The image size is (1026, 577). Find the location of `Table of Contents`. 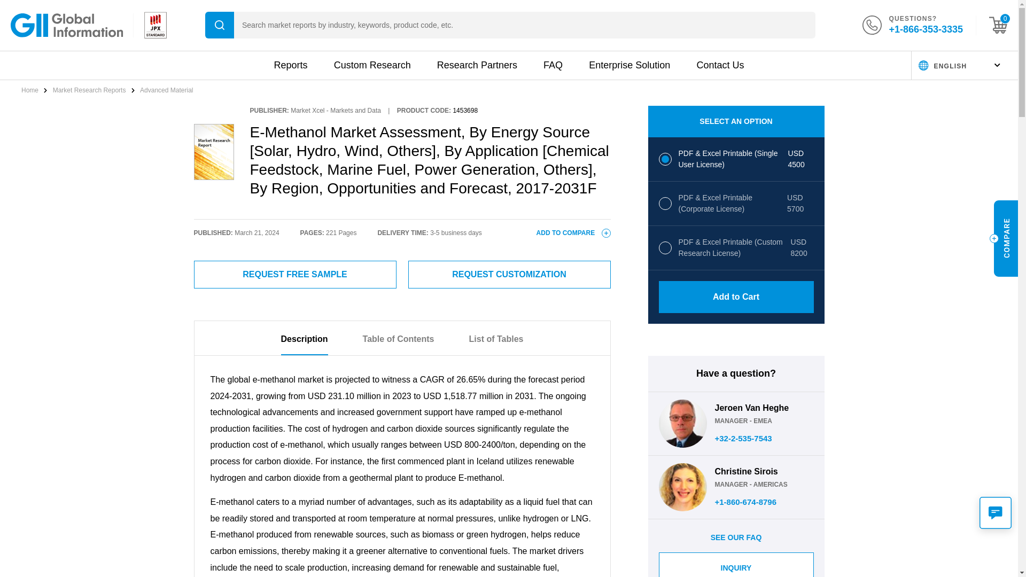

Table of Contents is located at coordinates (399, 345).